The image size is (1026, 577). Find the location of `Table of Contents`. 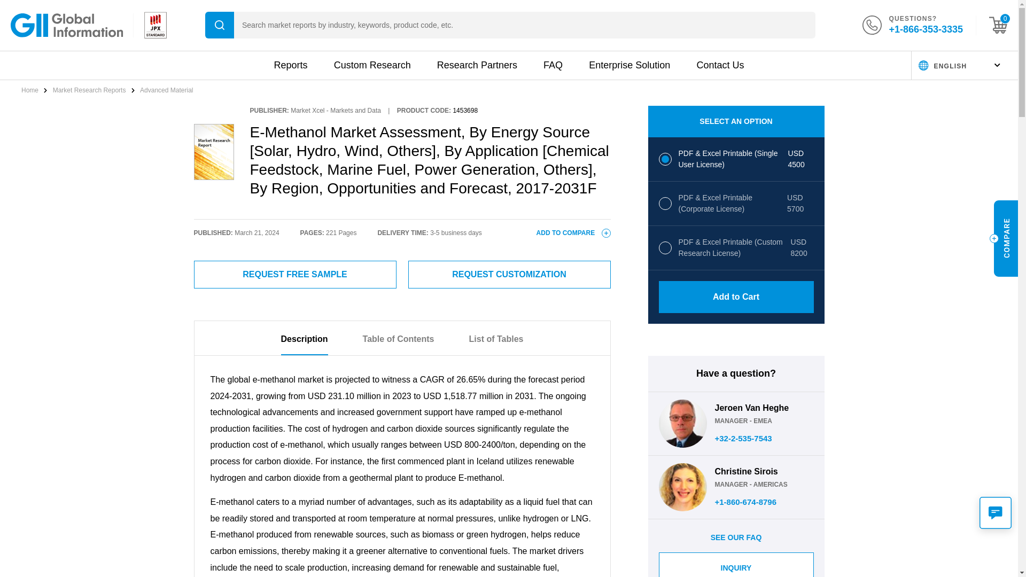

Table of Contents is located at coordinates (399, 345).